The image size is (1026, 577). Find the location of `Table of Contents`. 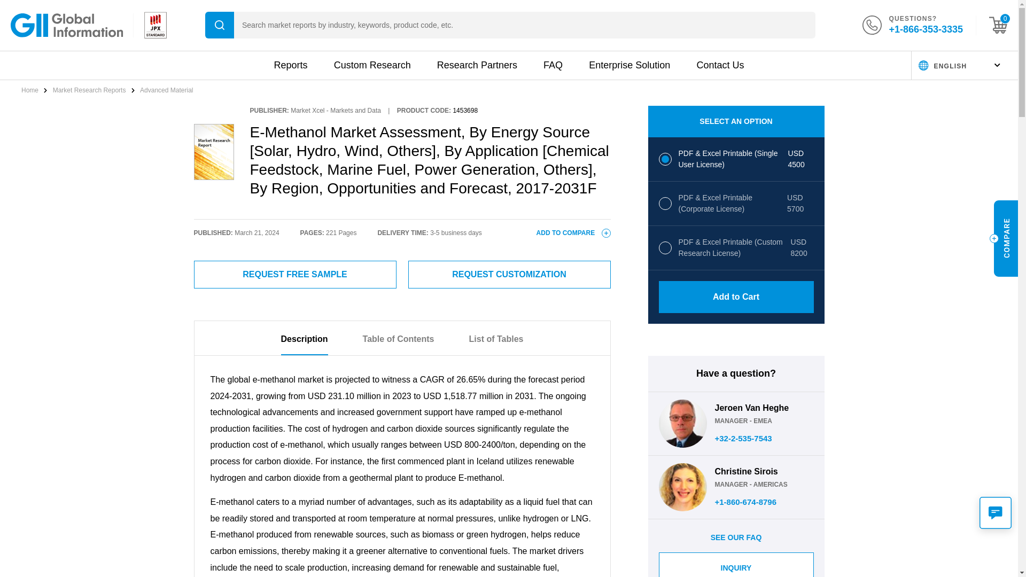

Table of Contents is located at coordinates (399, 345).